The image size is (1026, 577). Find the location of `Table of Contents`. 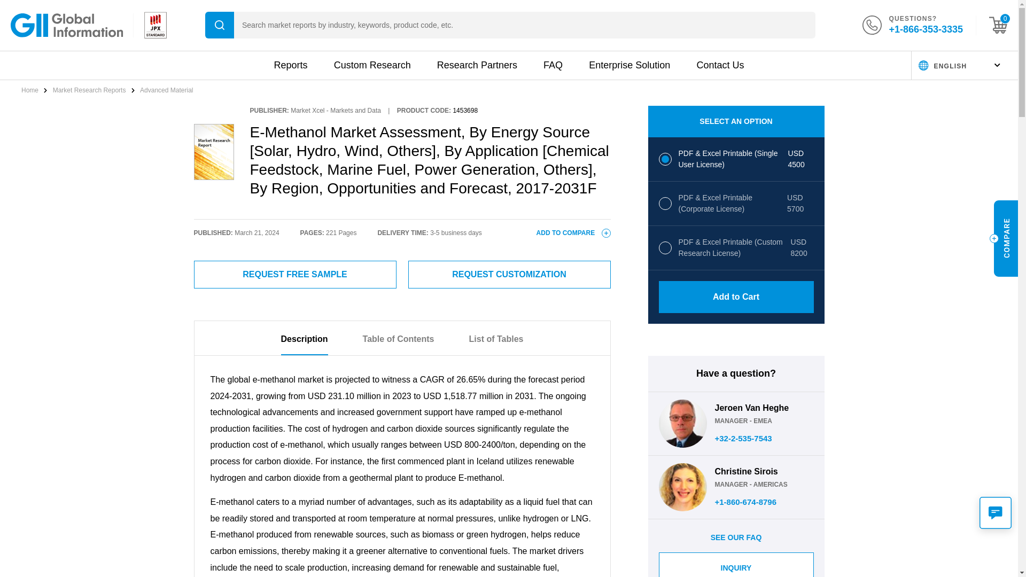

Table of Contents is located at coordinates (399, 345).